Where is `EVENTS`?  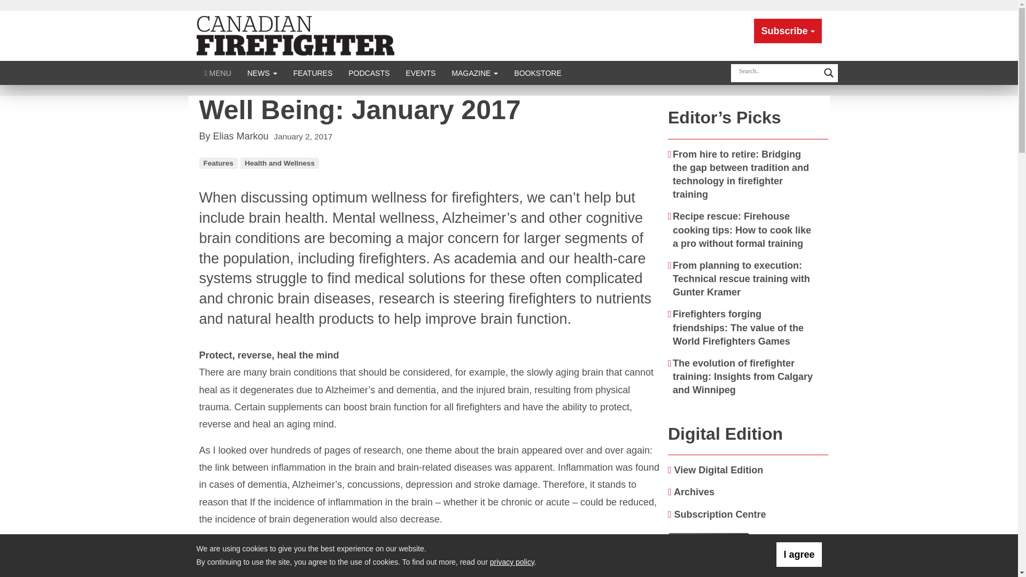
EVENTS is located at coordinates (420, 73).